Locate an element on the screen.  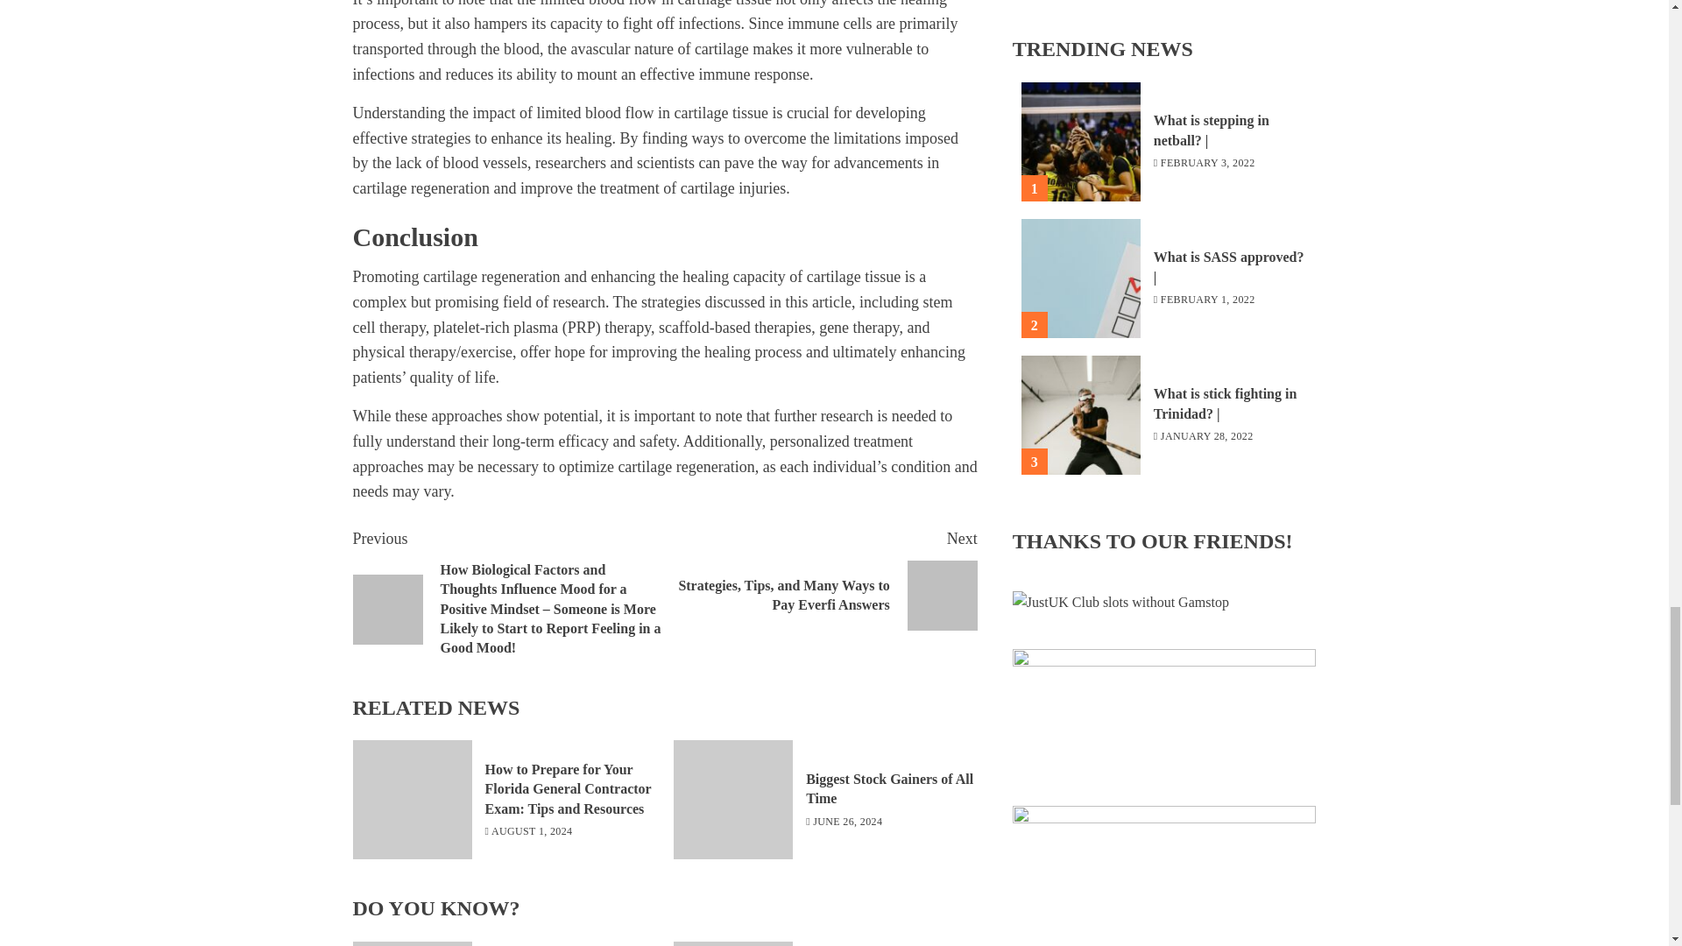
The Future of Apple Under Tim Cook is located at coordinates (820, 578).